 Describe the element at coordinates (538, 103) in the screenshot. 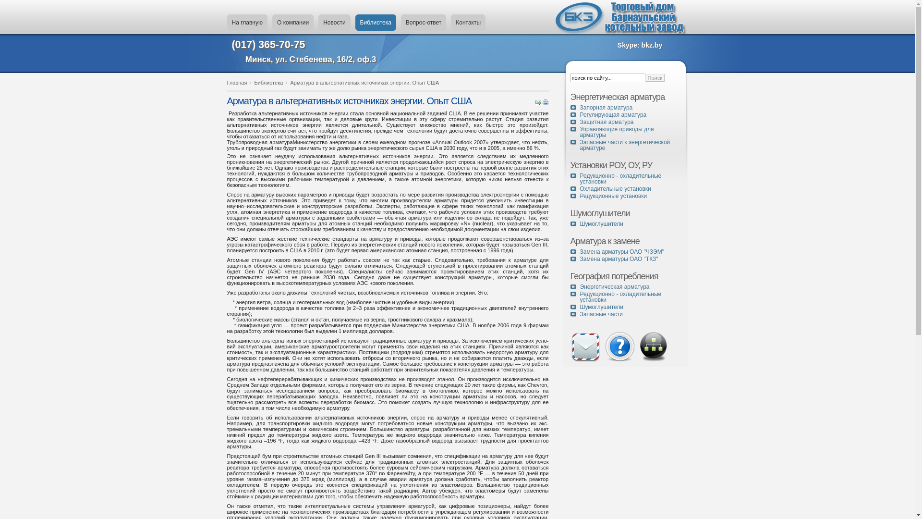

I see `E-mail` at that location.